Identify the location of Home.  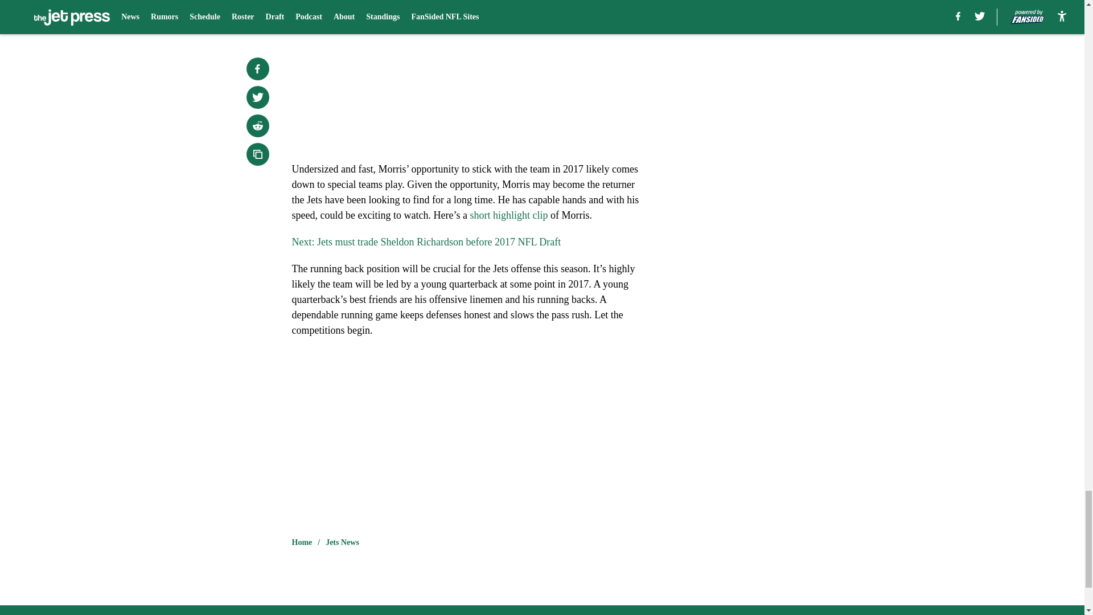
(302, 542).